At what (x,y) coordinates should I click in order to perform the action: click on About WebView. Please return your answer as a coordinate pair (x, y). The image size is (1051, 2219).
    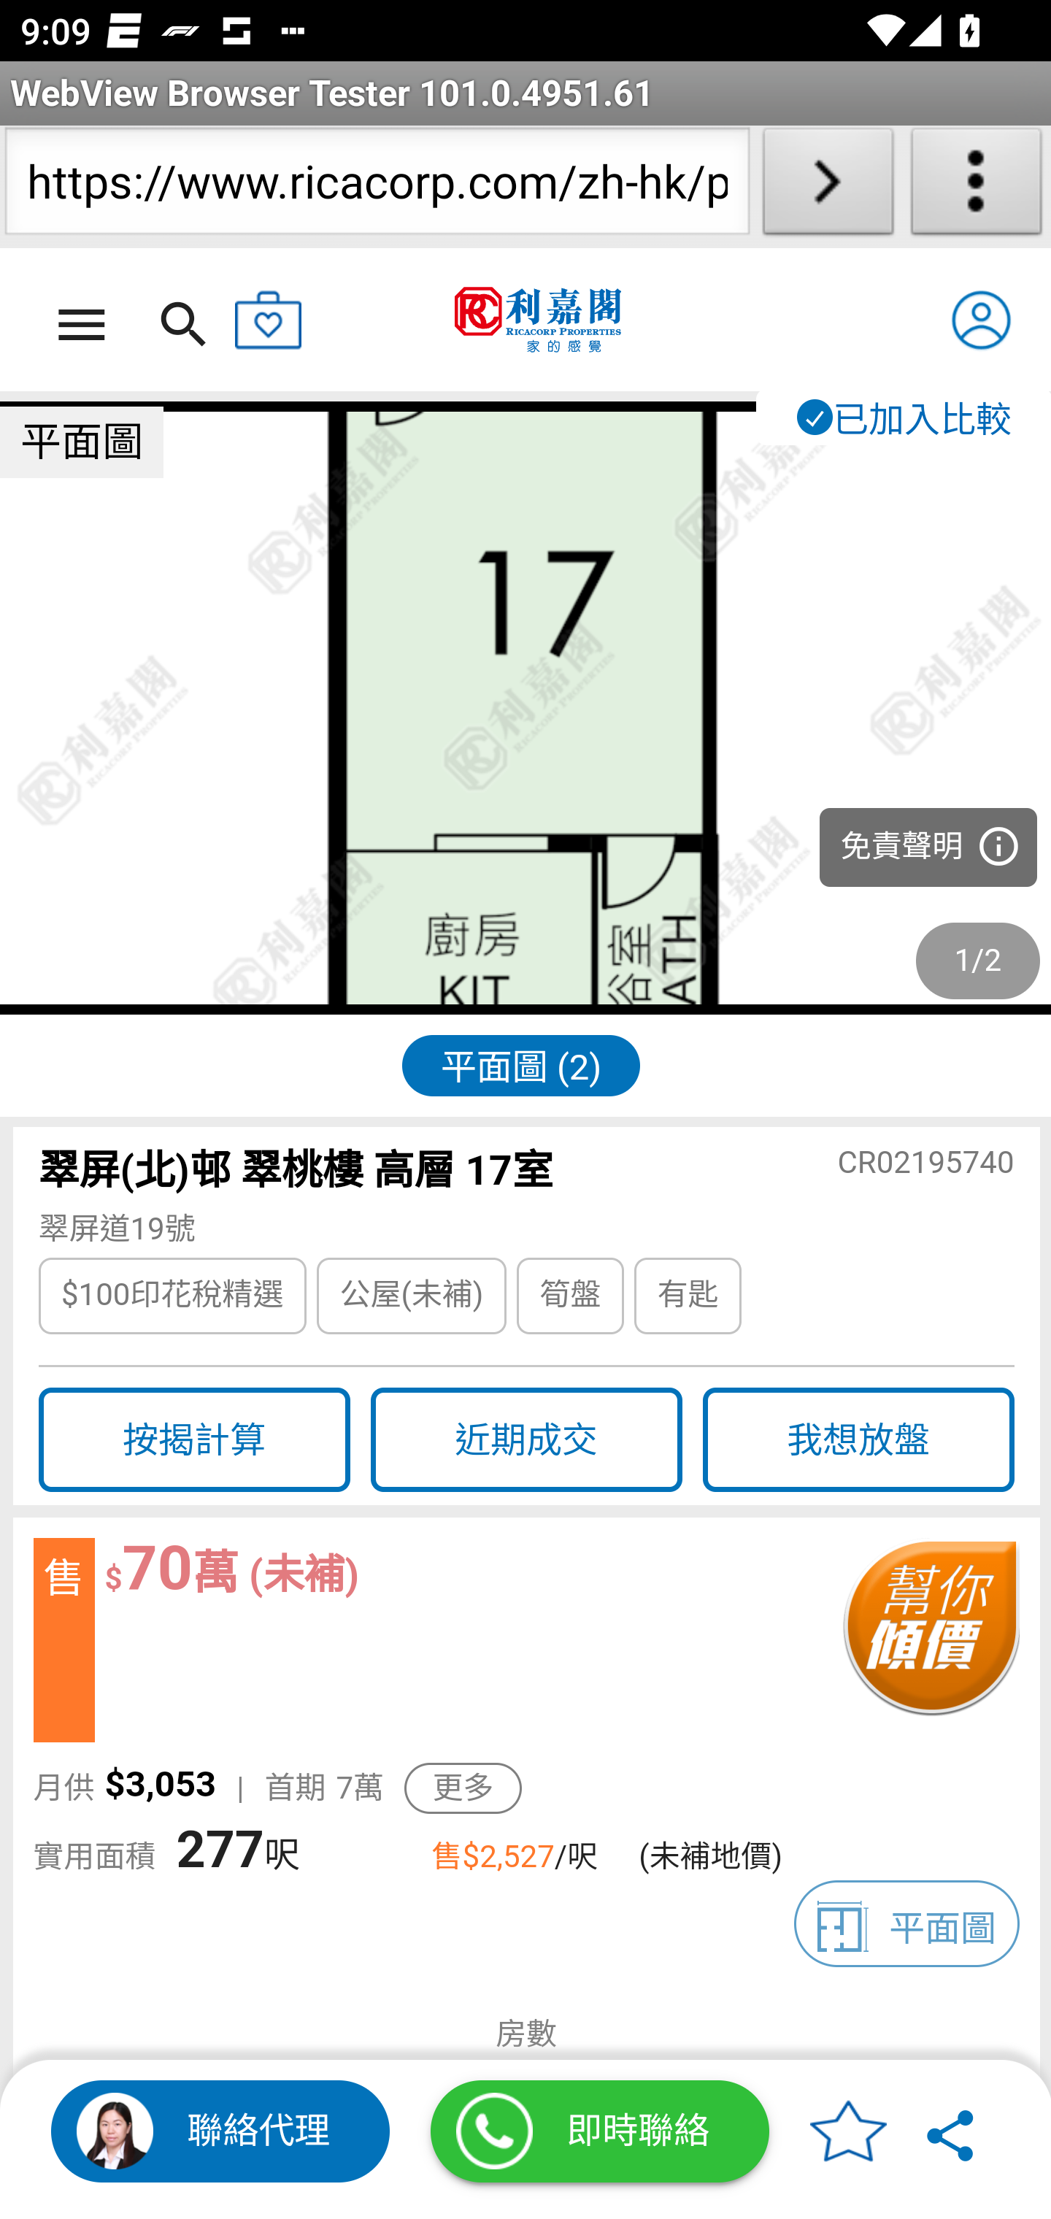
    Looking at the image, I should click on (977, 187).